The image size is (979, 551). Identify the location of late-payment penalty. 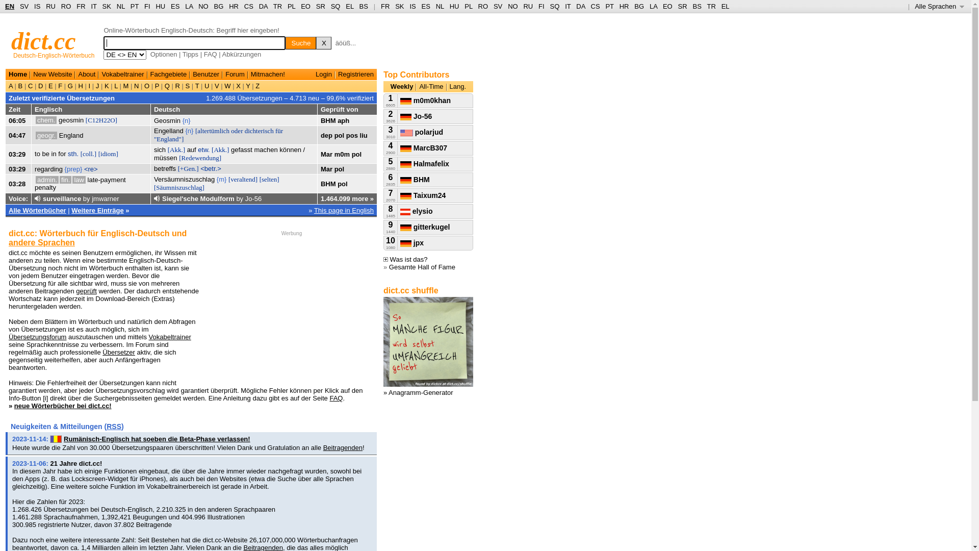
(80, 184).